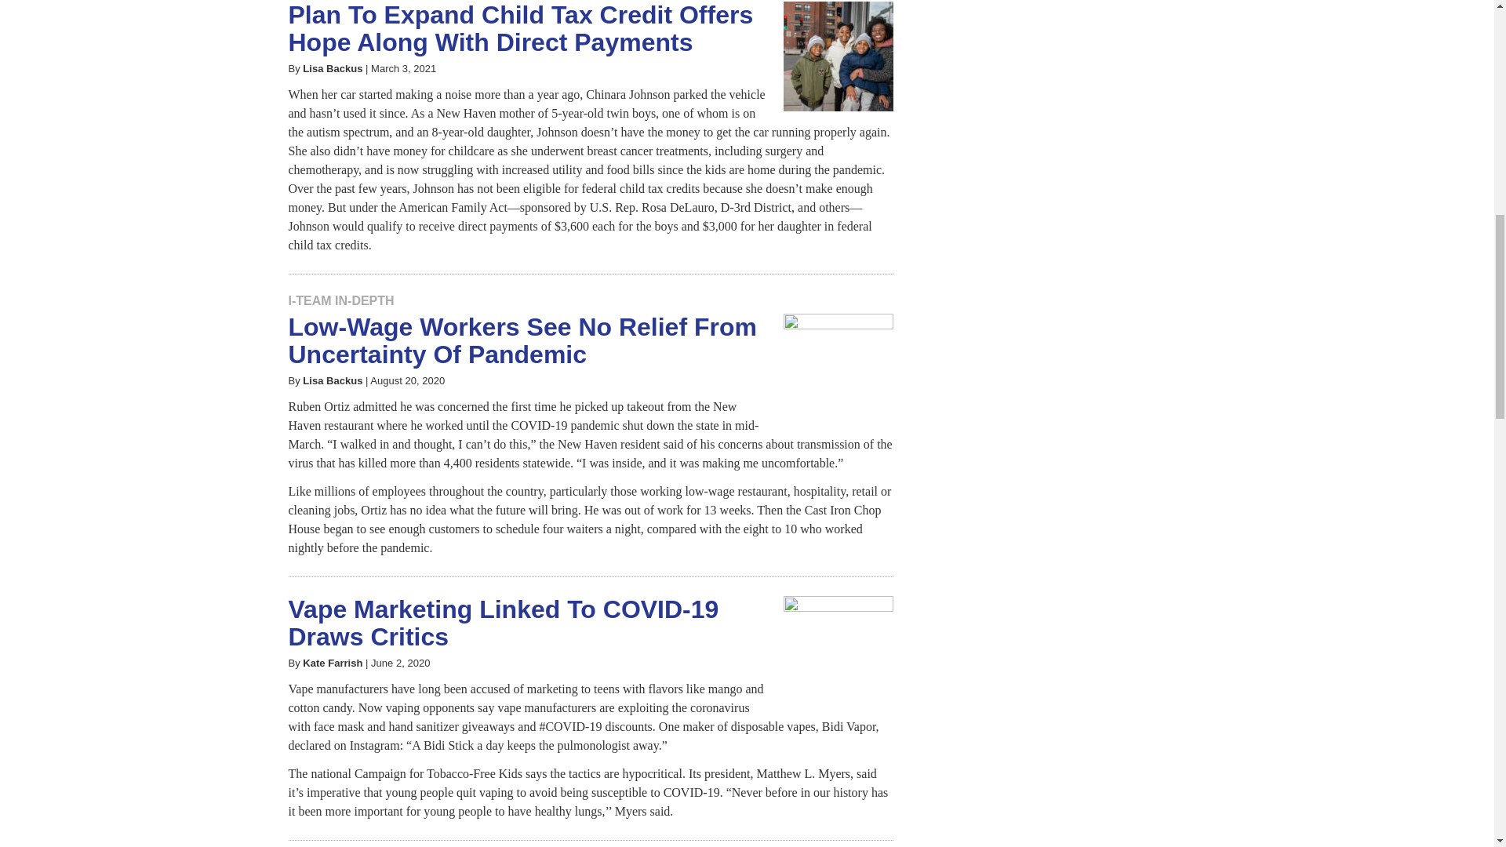 The image size is (1506, 847). What do you see at coordinates (333, 68) in the screenshot?
I see `More from Lisa Backus` at bounding box center [333, 68].